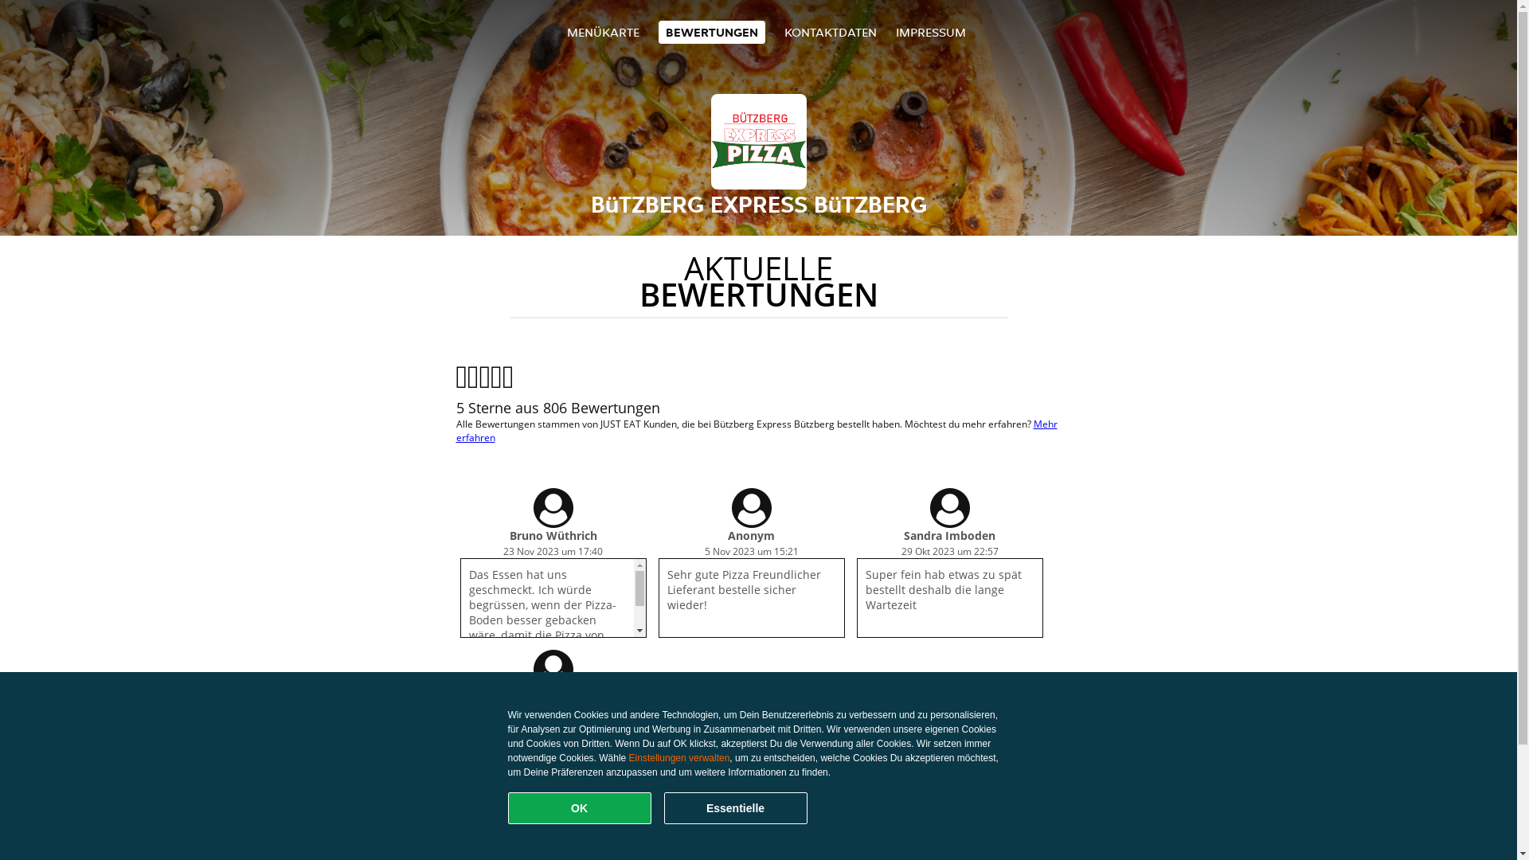 The width and height of the screenshot is (1529, 860). Describe the element at coordinates (931, 32) in the screenshot. I see `IMPRESSUM` at that location.